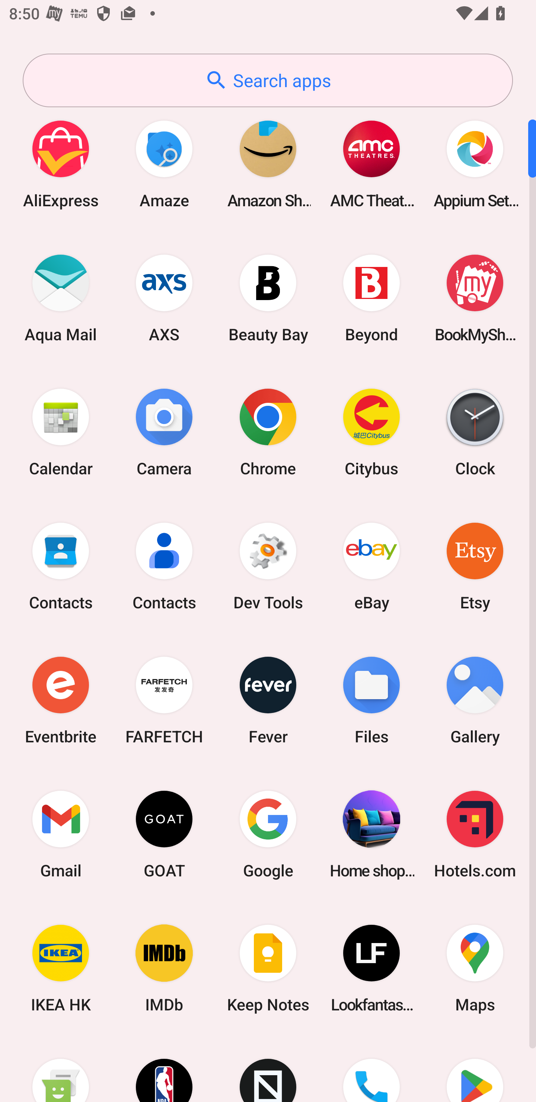 The image size is (536, 1102). What do you see at coordinates (475, 1069) in the screenshot?
I see `Play Store` at bounding box center [475, 1069].